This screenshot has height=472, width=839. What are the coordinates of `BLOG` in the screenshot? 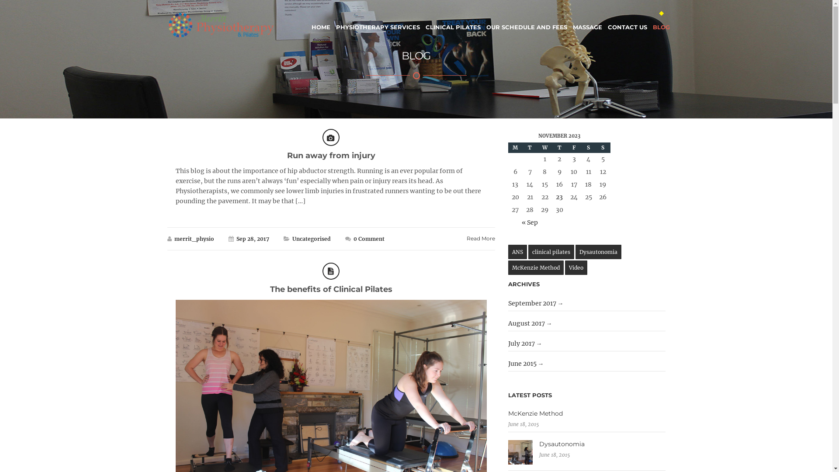 It's located at (662, 22).